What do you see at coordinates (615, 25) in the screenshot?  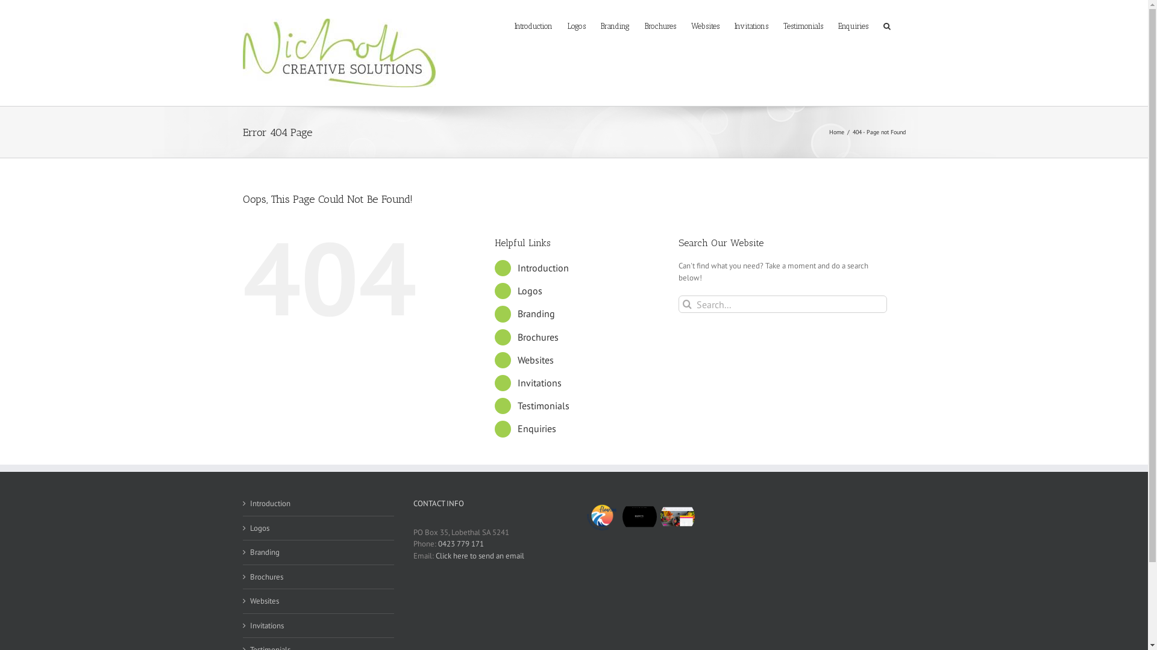 I see `Branding` at bounding box center [615, 25].